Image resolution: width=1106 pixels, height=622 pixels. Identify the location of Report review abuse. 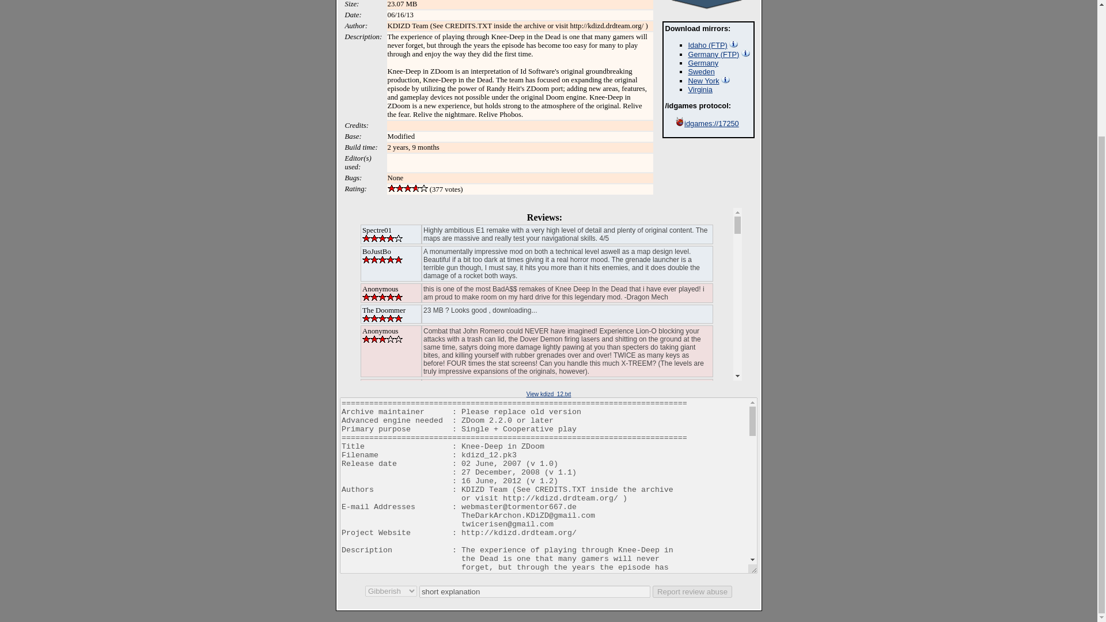
(692, 591).